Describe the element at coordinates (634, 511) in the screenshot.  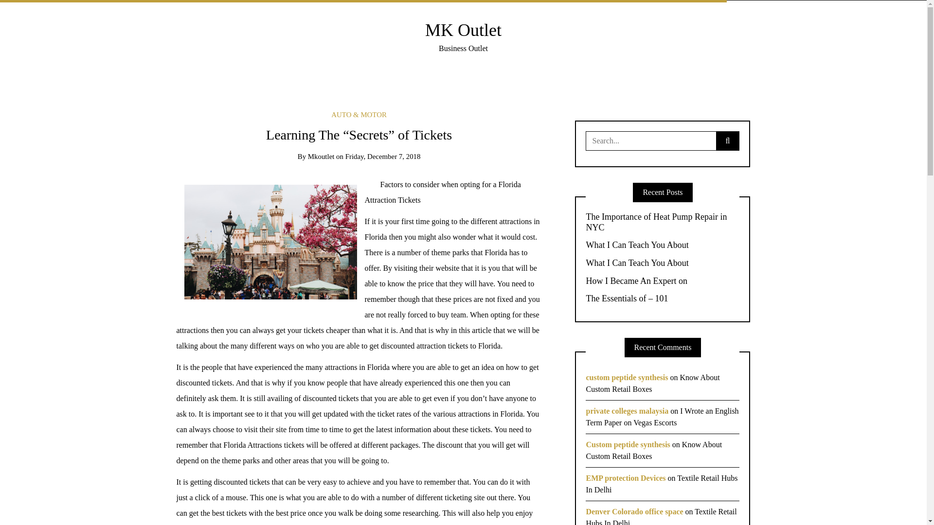
I see `Denver Colorado office space` at that location.